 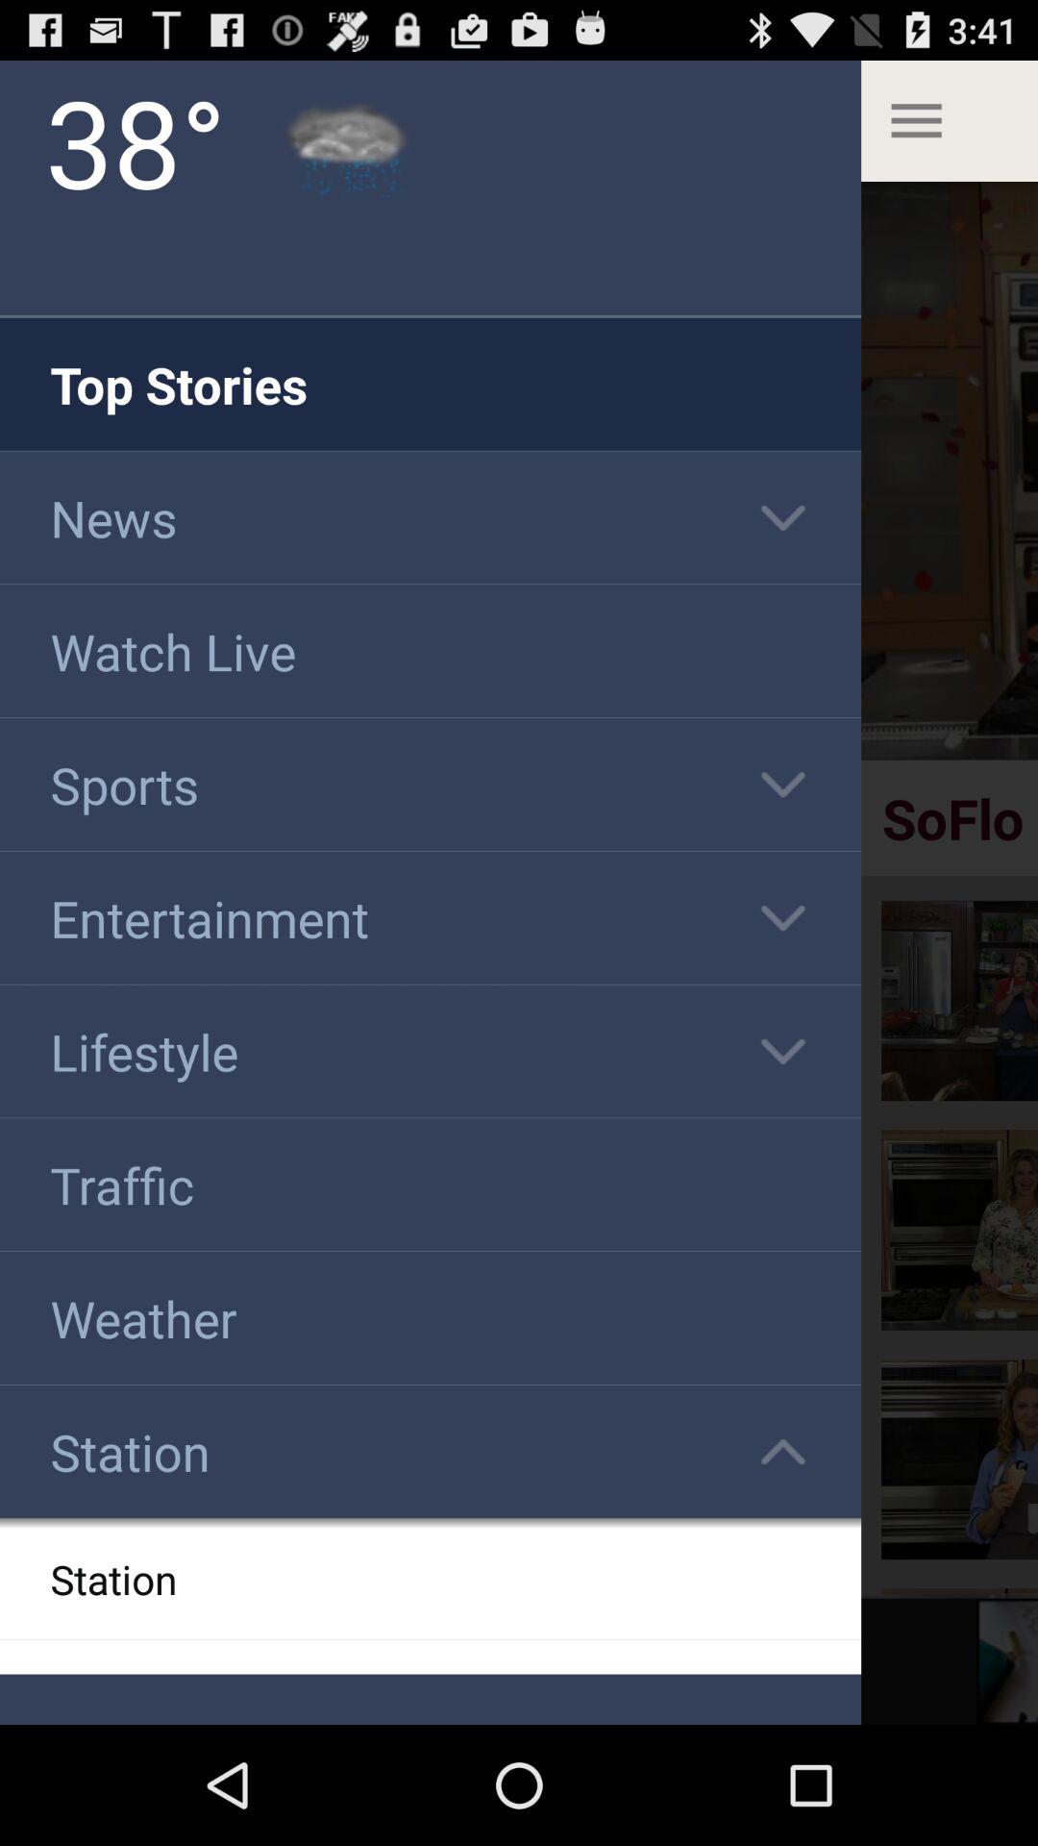 What do you see at coordinates (959, 1231) in the screenshot?
I see `click on the image beside the option traffic` at bounding box center [959, 1231].